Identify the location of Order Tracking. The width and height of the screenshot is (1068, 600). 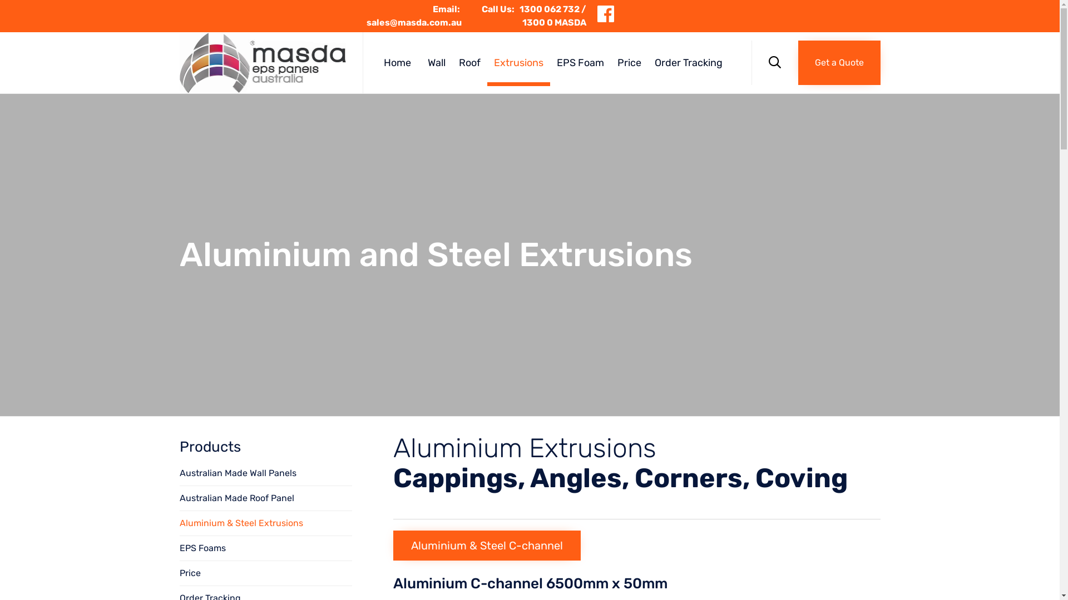
(689, 63).